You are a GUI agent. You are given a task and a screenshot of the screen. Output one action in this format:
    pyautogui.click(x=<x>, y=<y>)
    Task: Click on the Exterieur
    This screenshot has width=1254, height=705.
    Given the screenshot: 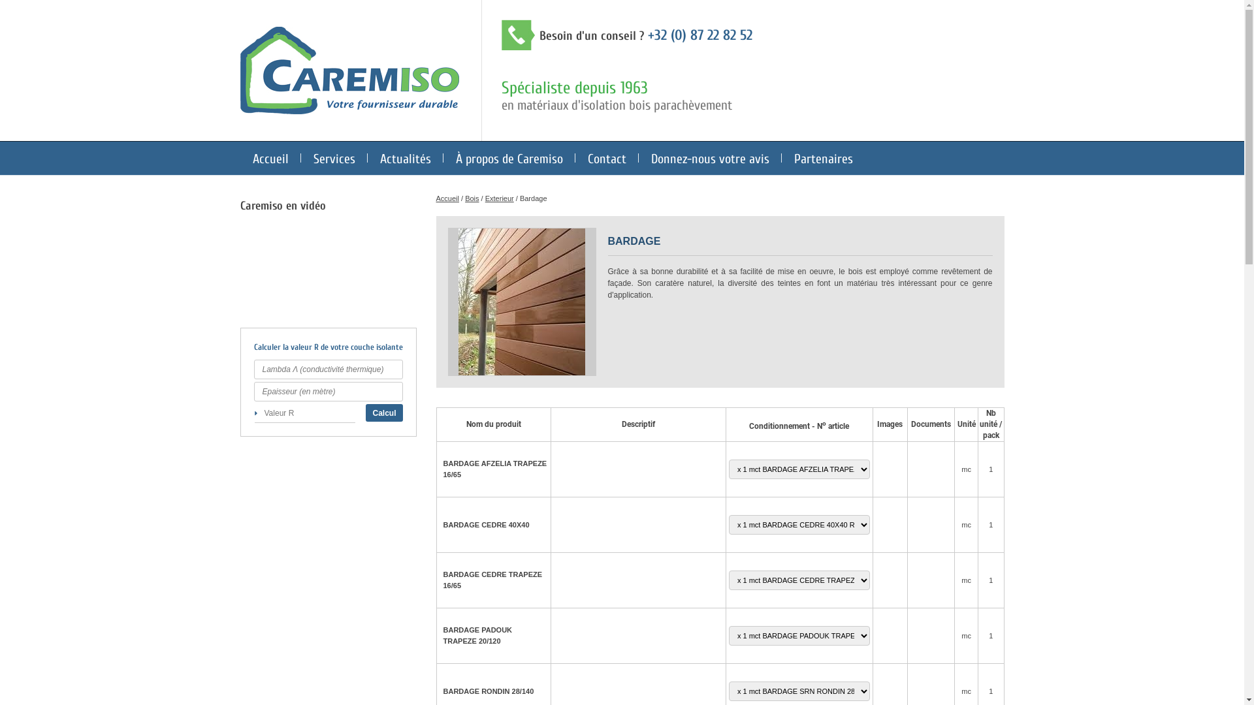 What is the action you would take?
    pyautogui.click(x=500, y=198)
    